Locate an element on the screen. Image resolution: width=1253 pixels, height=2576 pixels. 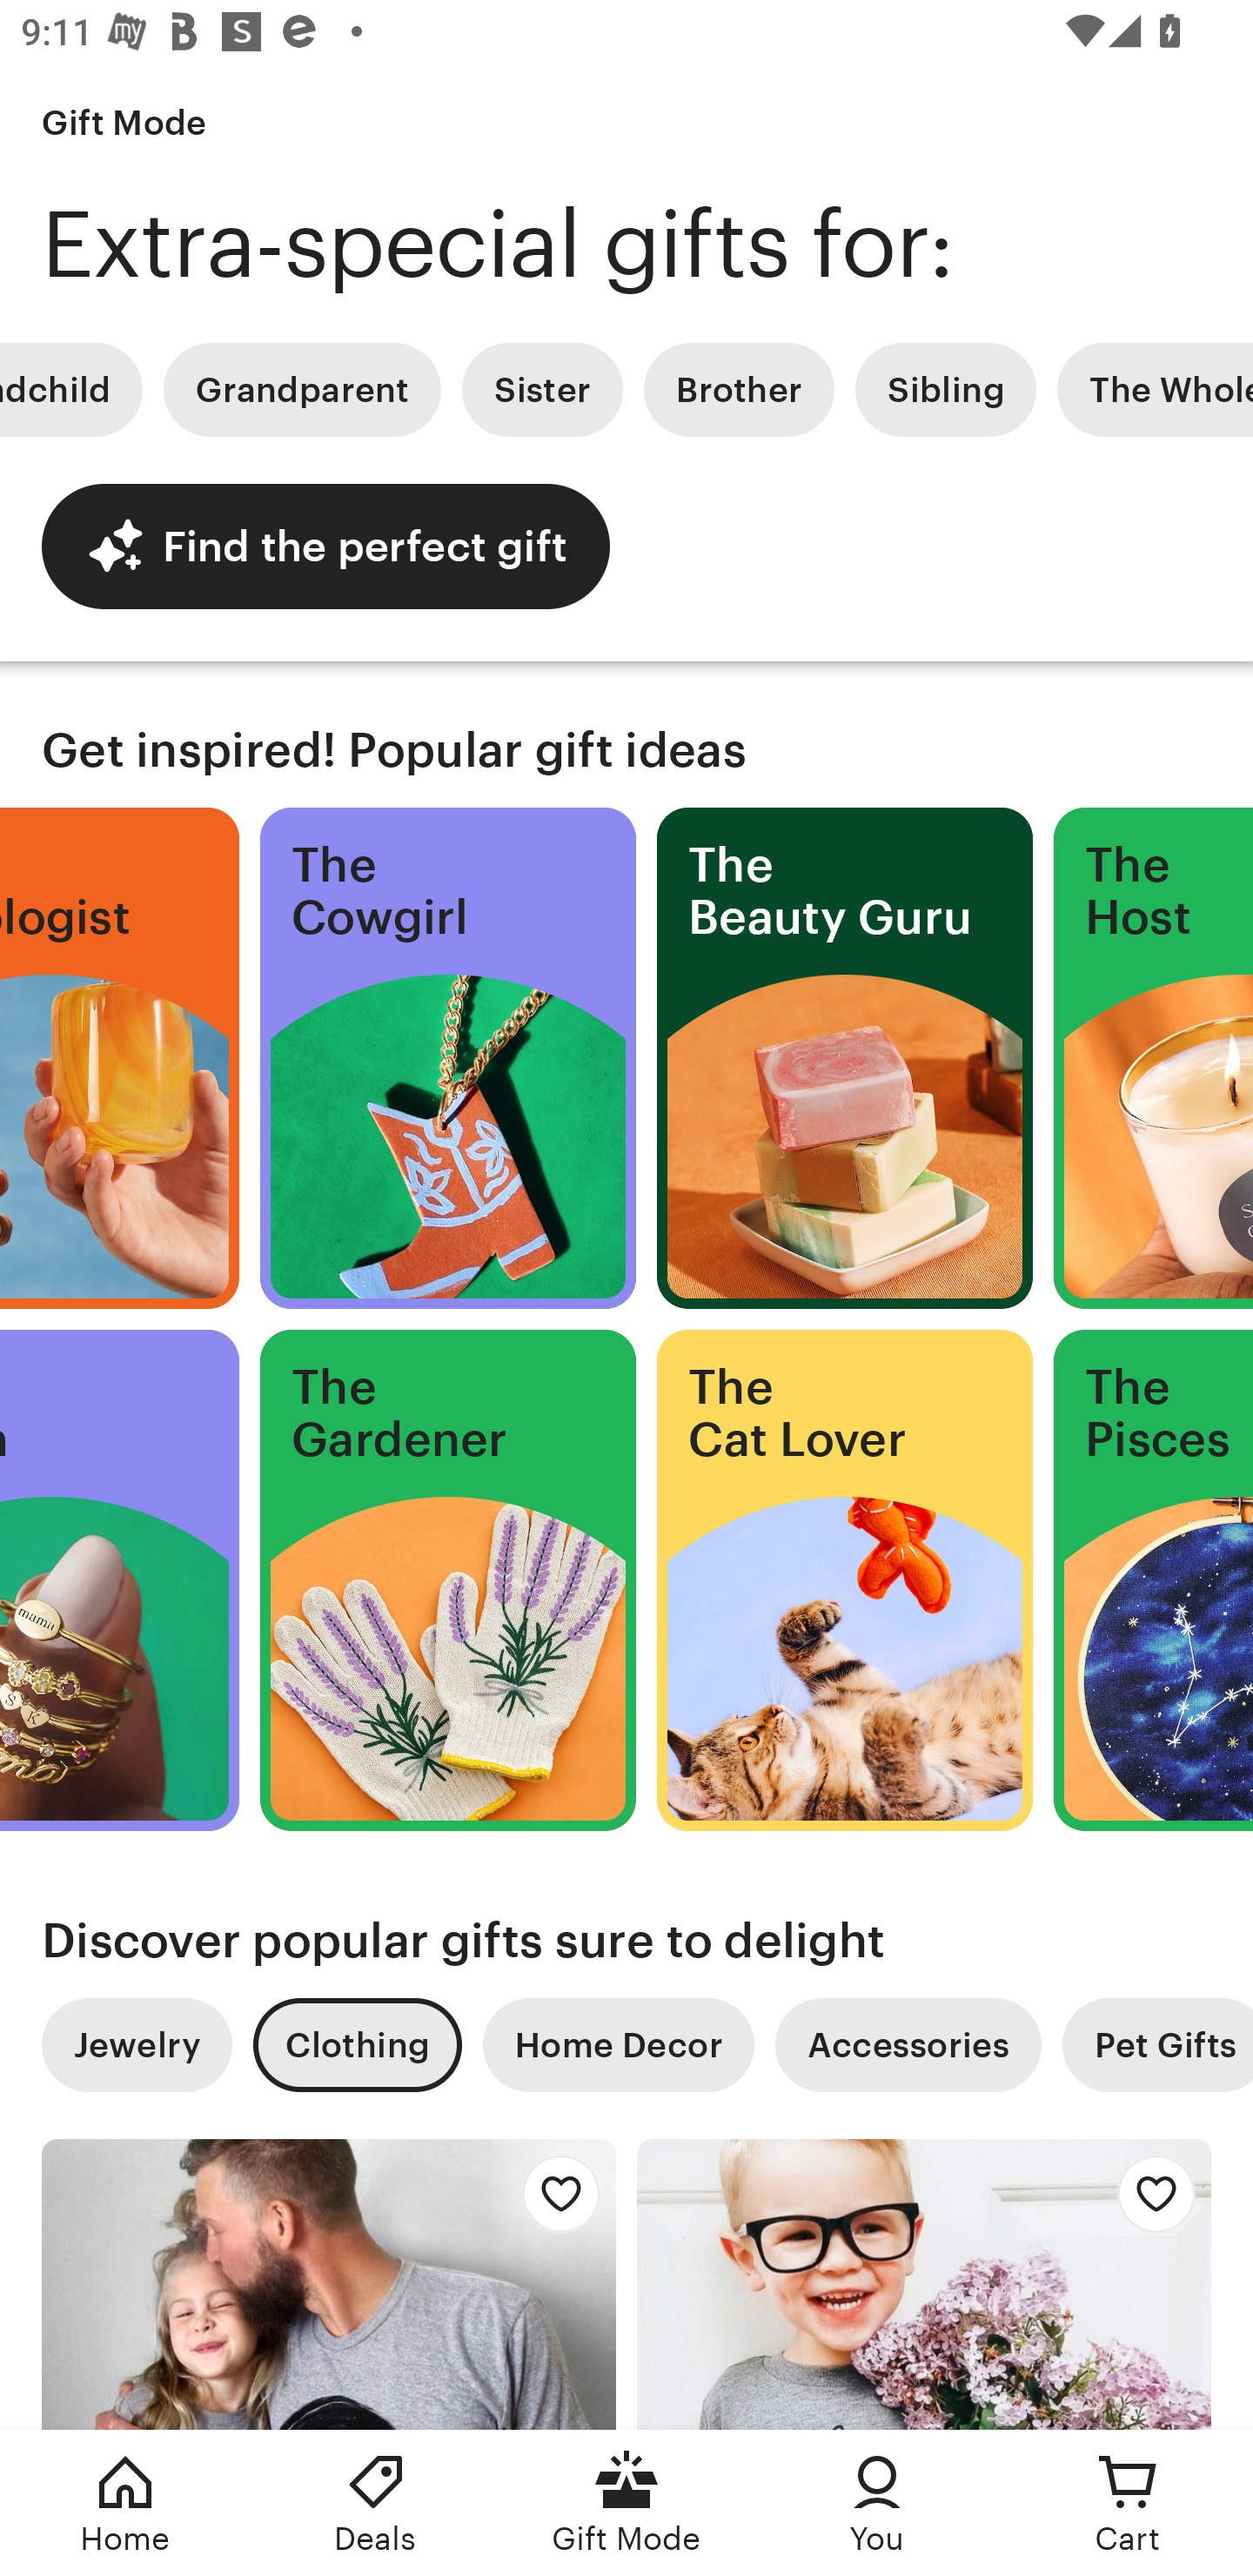
Cart is located at coordinates (1128, 2503).